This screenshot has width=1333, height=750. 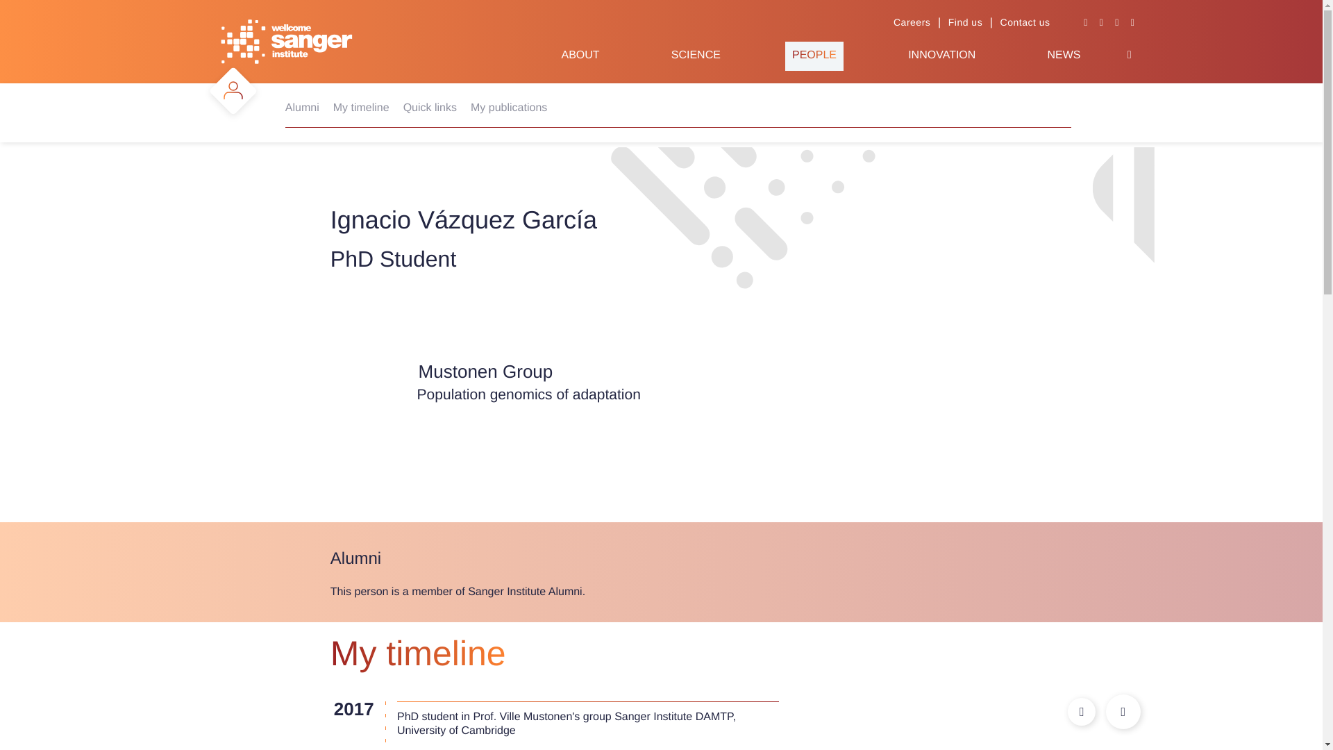 What do you see at coordinates (912, 22) in the screenshot?
I see `Careers` at bounding box center [912, 22].